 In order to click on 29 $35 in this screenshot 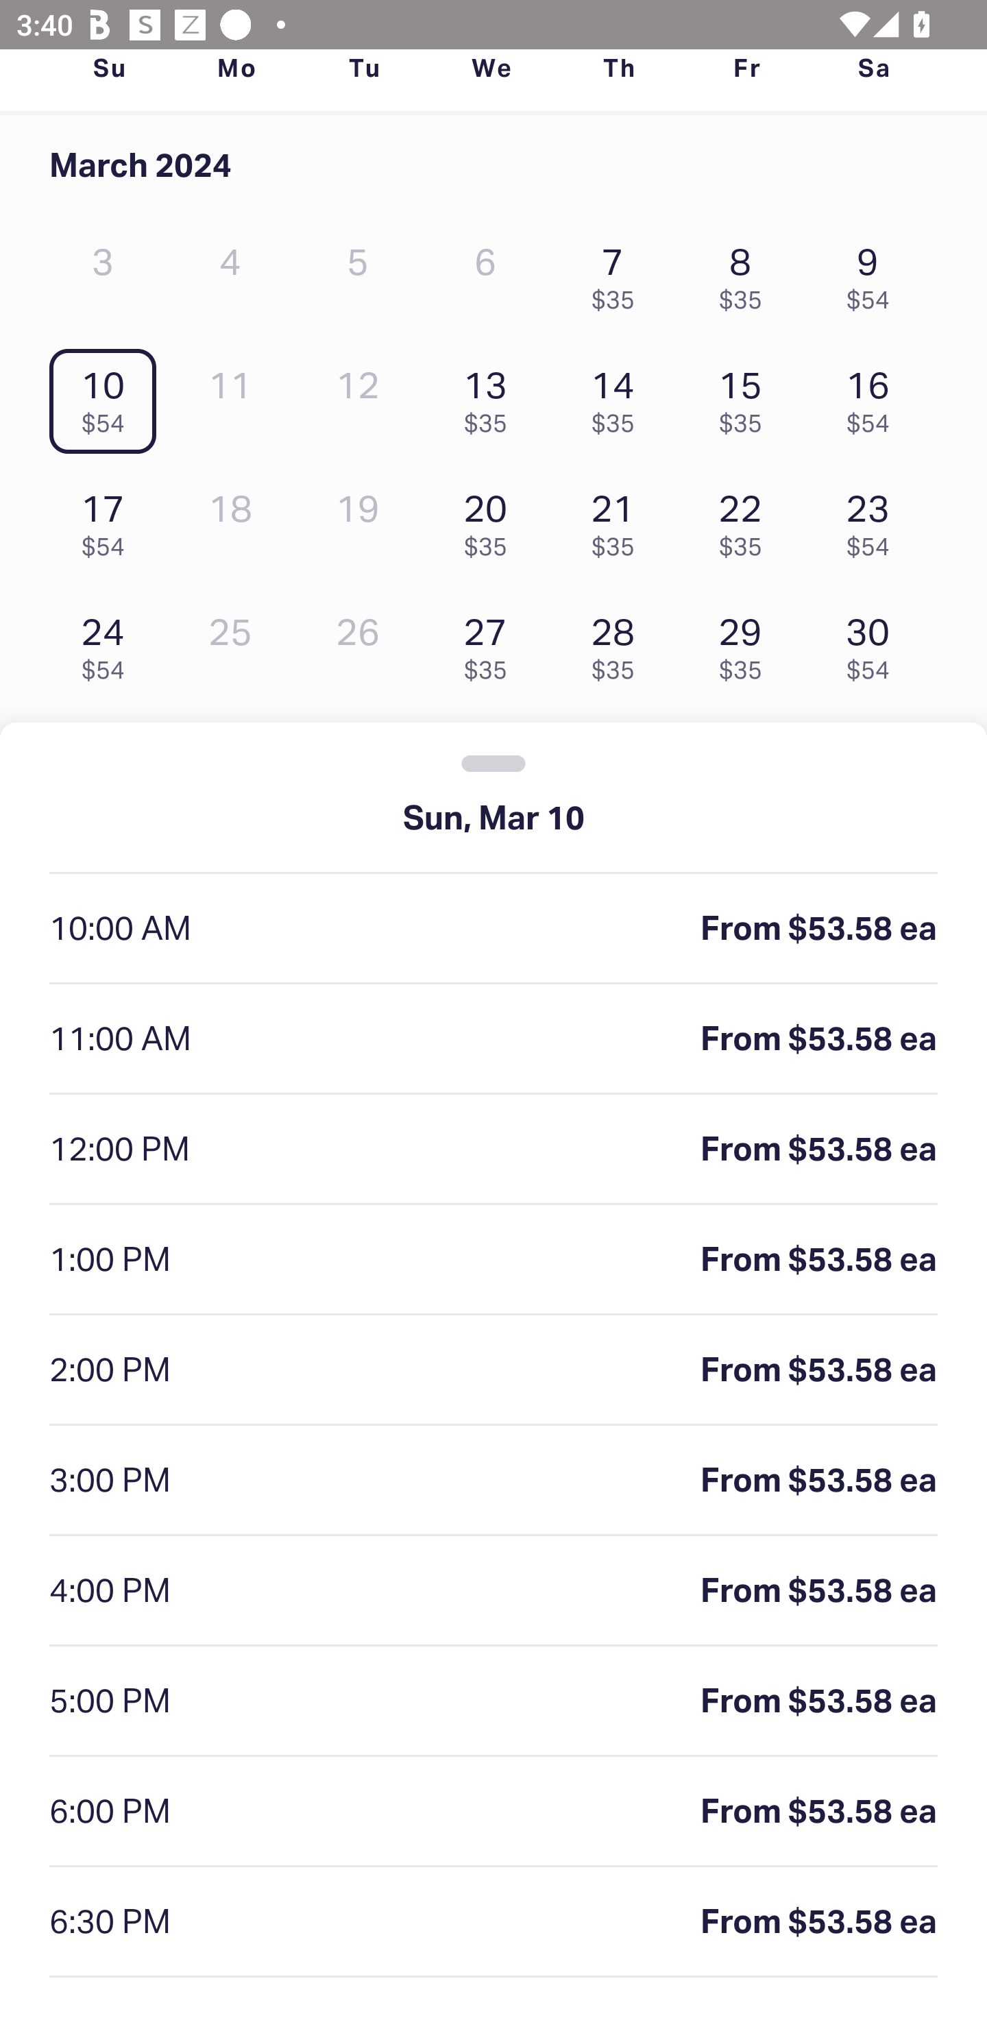, I will do `click(746, 643)`.